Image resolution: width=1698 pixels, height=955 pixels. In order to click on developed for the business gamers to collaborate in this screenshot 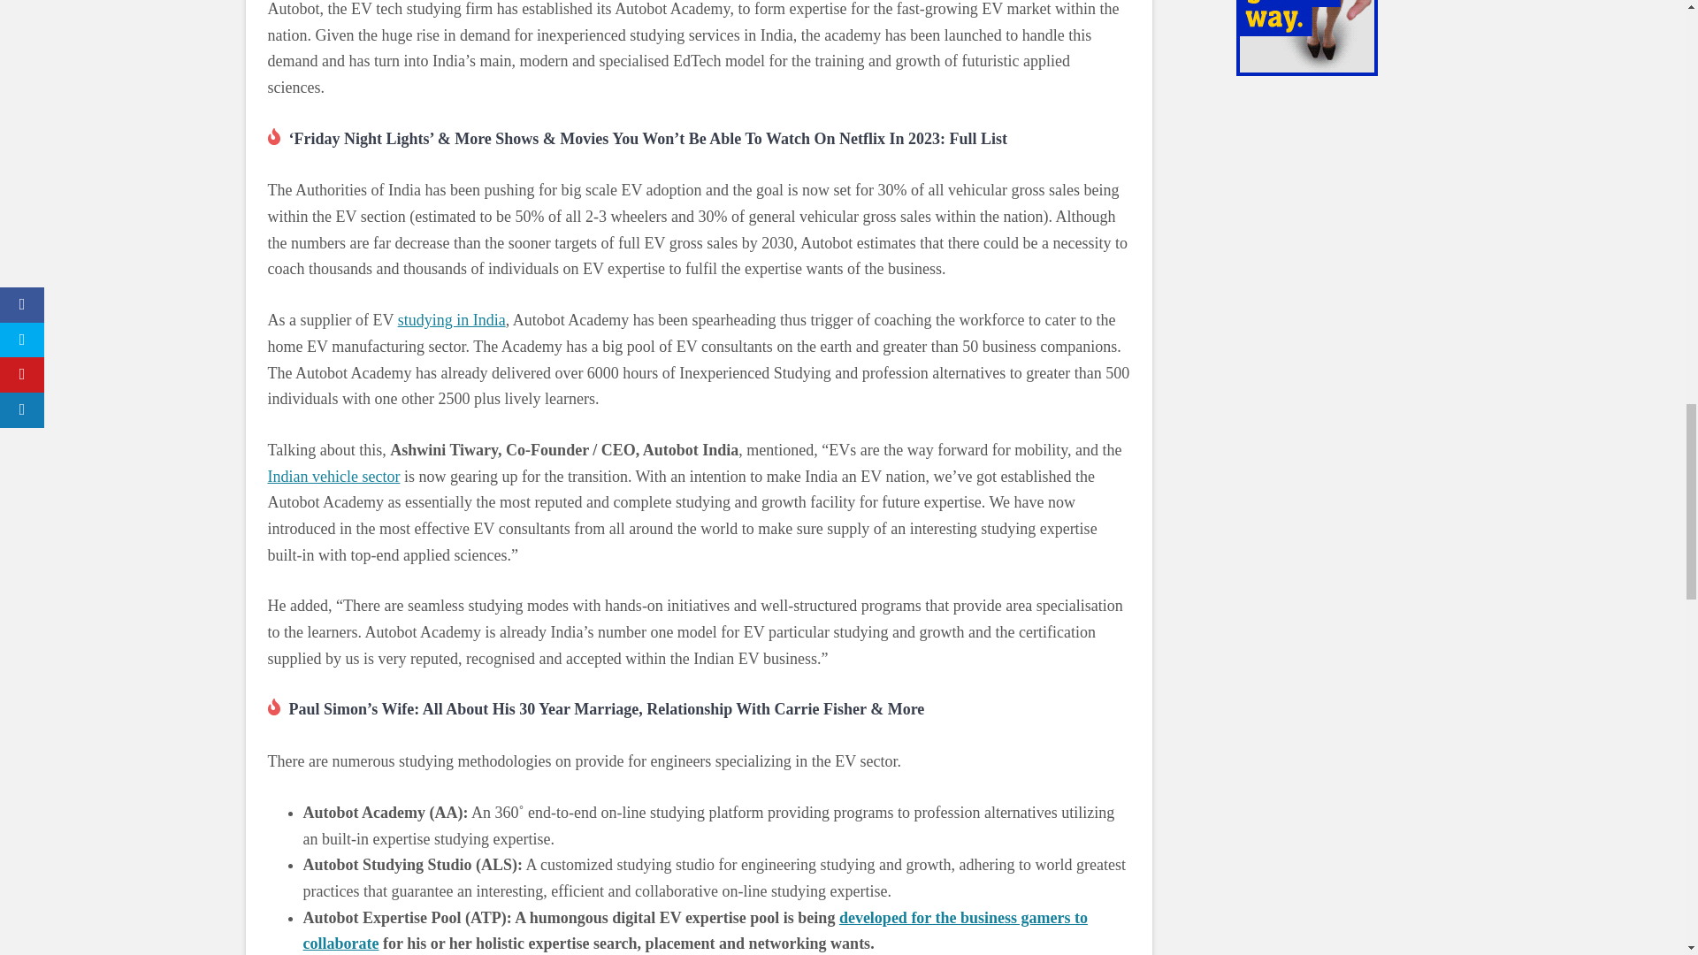, I will do `click(695, 930)`.